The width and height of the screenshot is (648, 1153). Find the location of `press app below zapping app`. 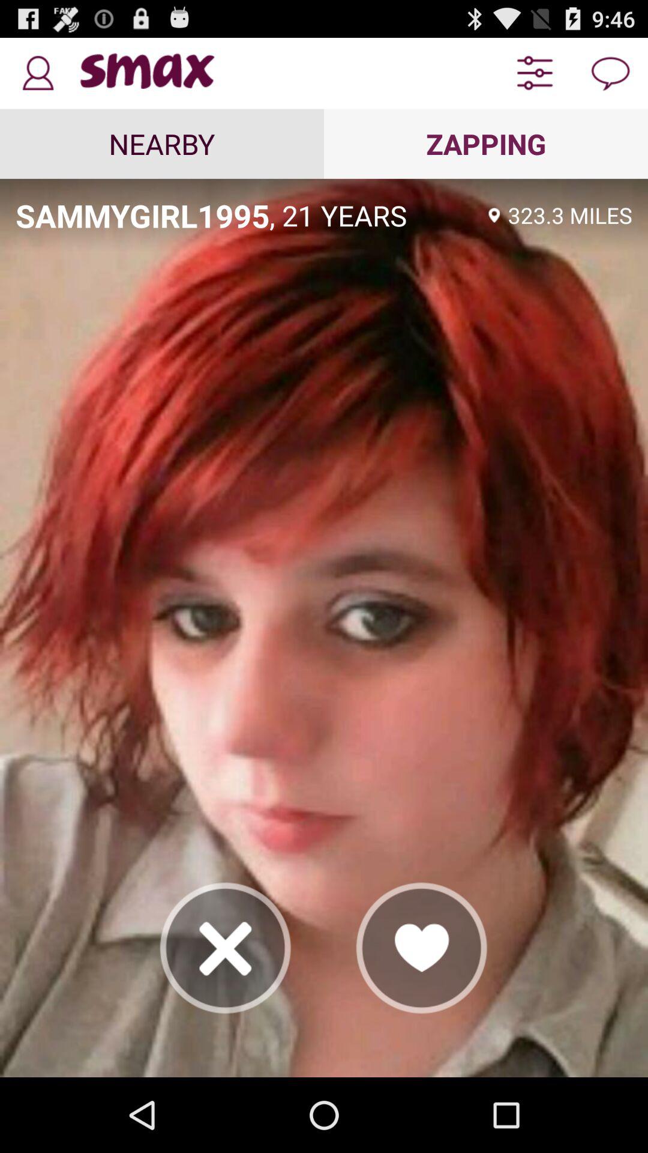

press app below zapping app is located at coordinates (570, 215).